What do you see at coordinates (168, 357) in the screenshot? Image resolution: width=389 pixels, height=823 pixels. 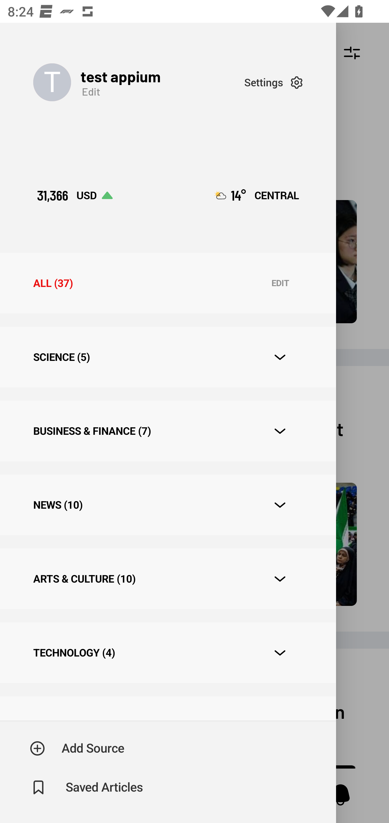 I see `SCIENCE  (5) Expand Button` at bounding box center [168, 357].